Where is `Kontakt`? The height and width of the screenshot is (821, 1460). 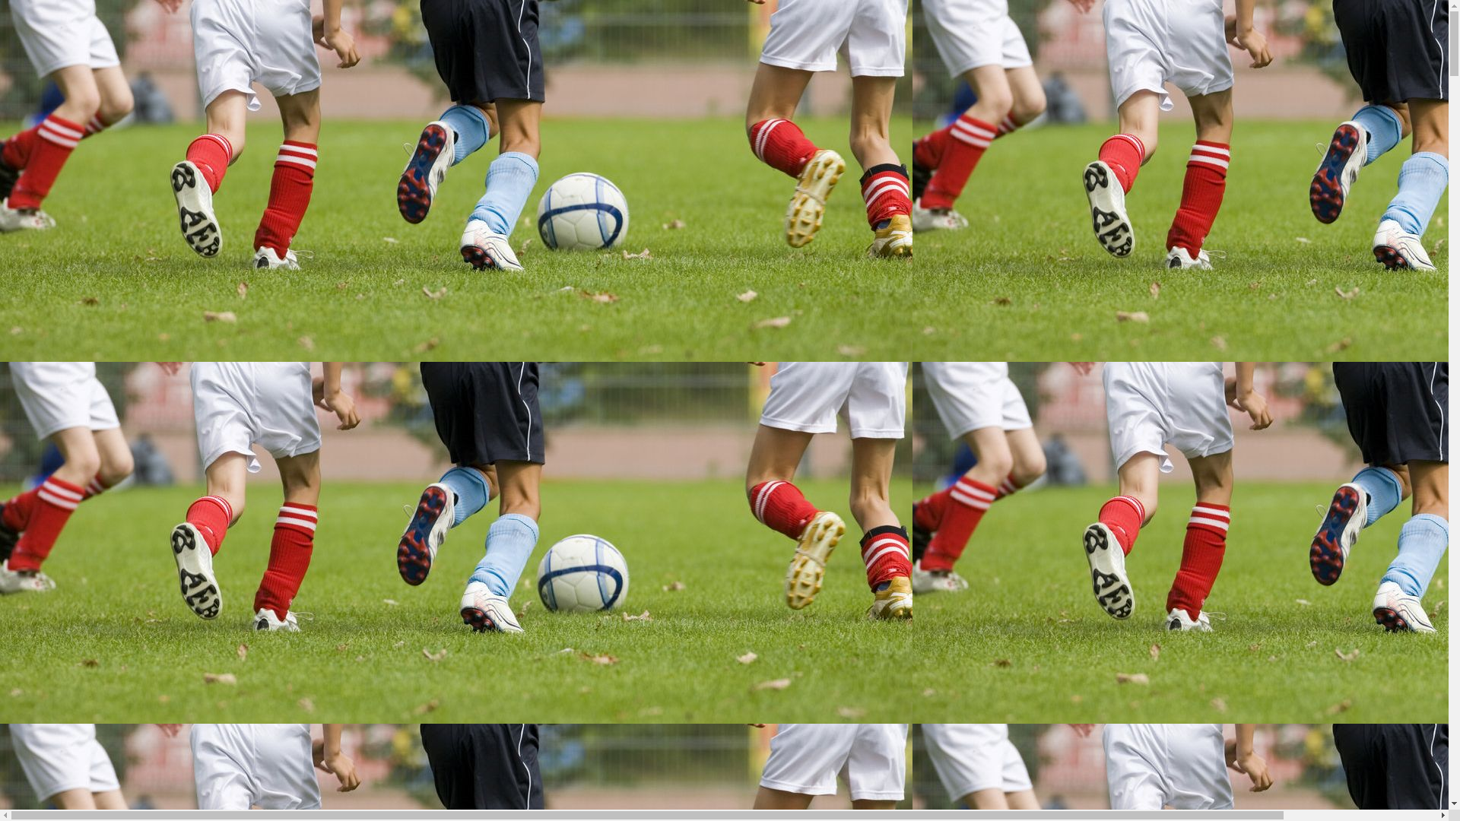
Kontakt is located at coordinates (81, 298).